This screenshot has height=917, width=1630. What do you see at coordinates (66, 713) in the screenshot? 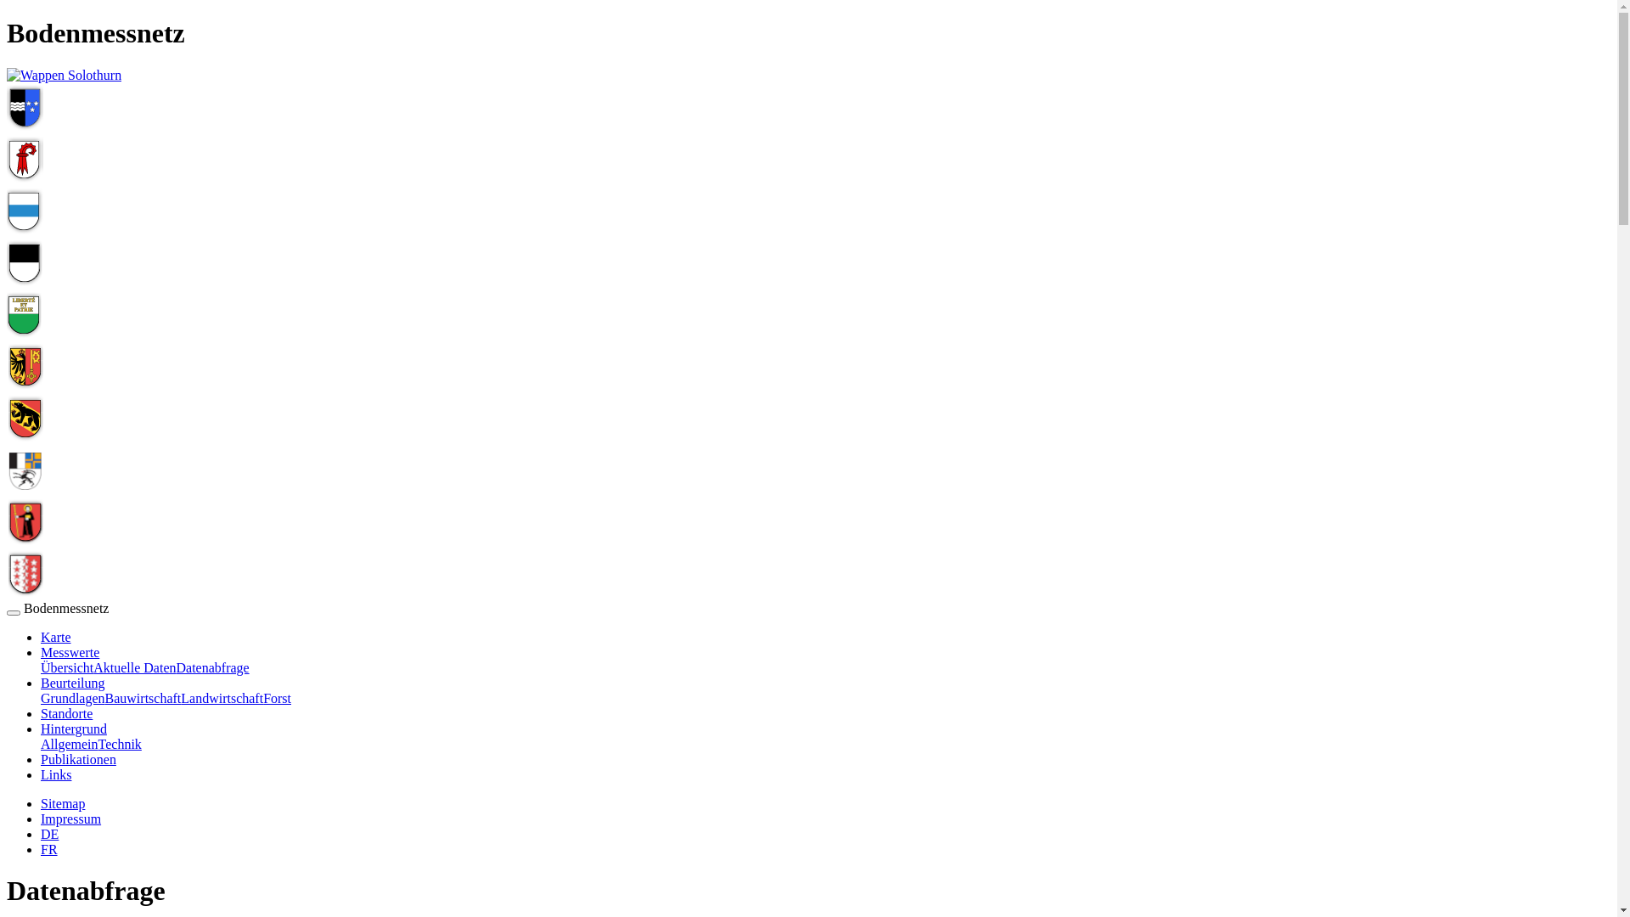
I see `Standorte` at bounding box center [66, 713].